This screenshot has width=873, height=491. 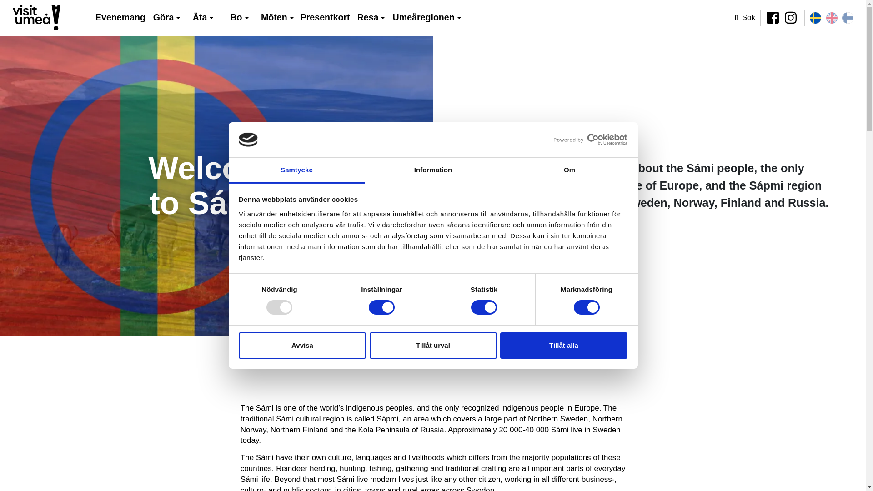 I want to click on Avvisa, so click(x=302, y=346).